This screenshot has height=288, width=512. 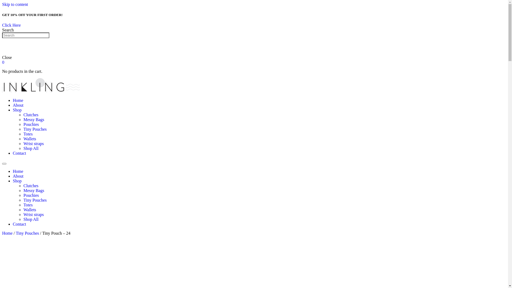 I want to click on Shop, so click(x=17, y=110).